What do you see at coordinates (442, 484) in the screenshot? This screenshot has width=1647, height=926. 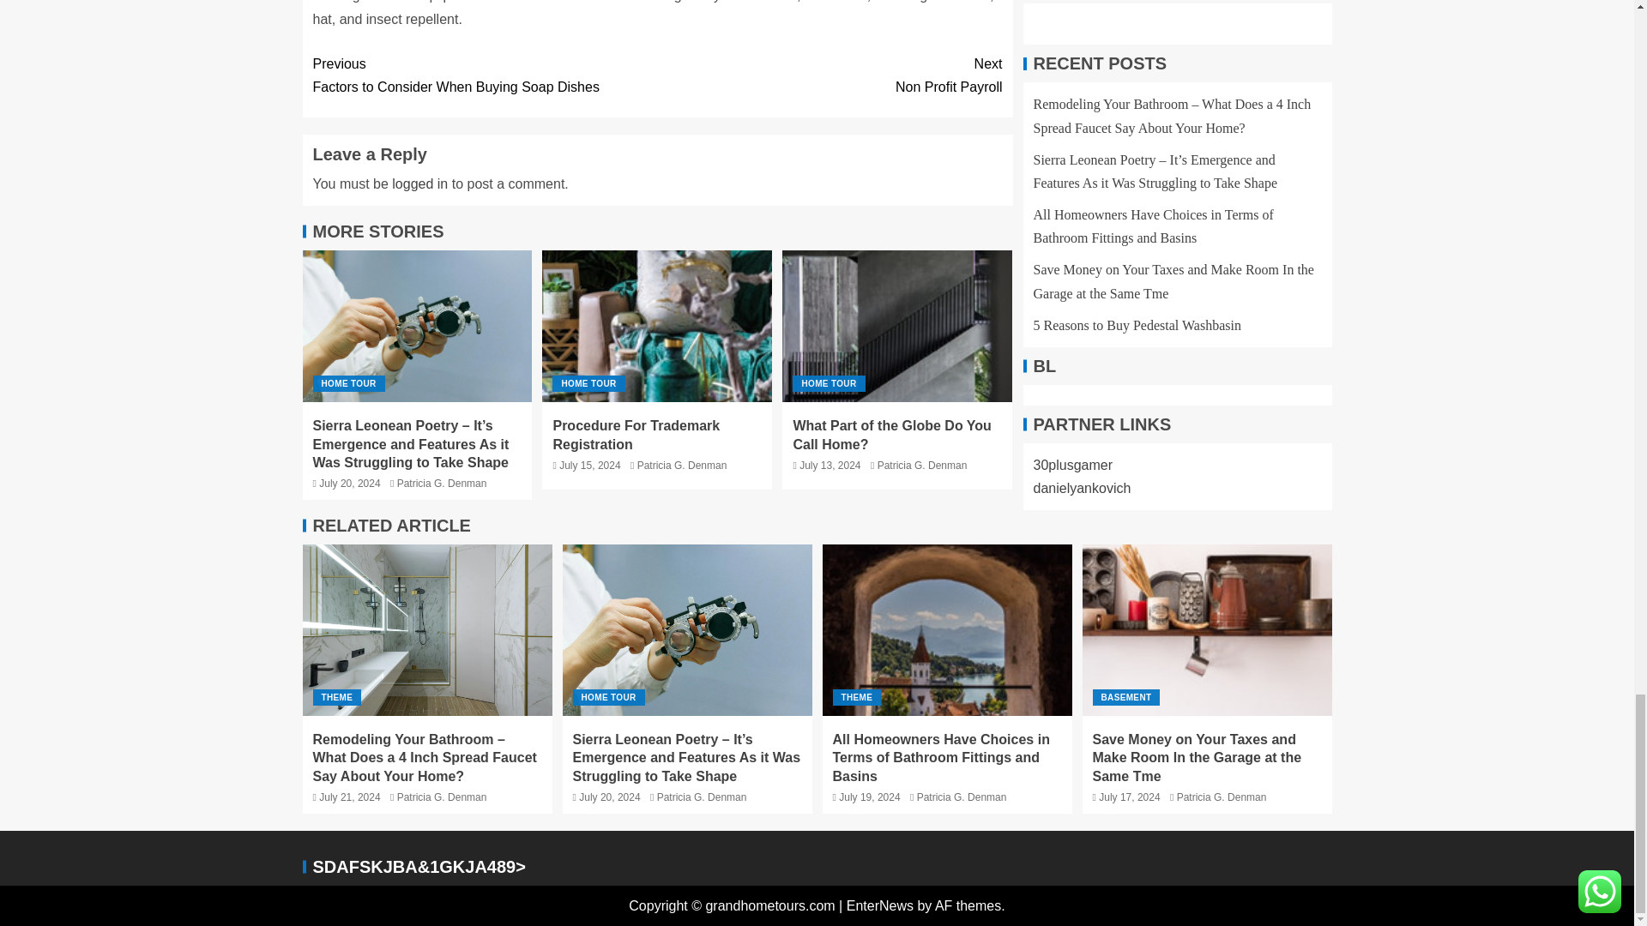 I see `HOME TOUR` at bounding box center [442, 484].